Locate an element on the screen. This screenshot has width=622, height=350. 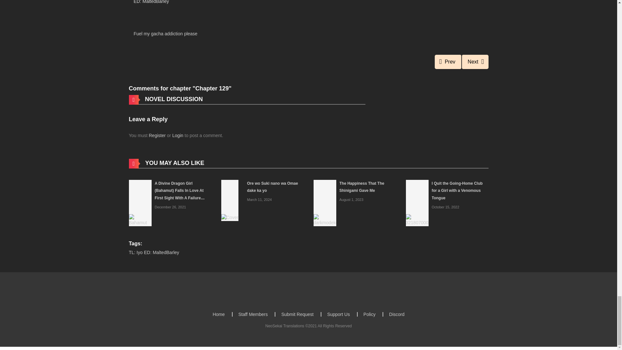
Login is located at coordinates (178, 135).